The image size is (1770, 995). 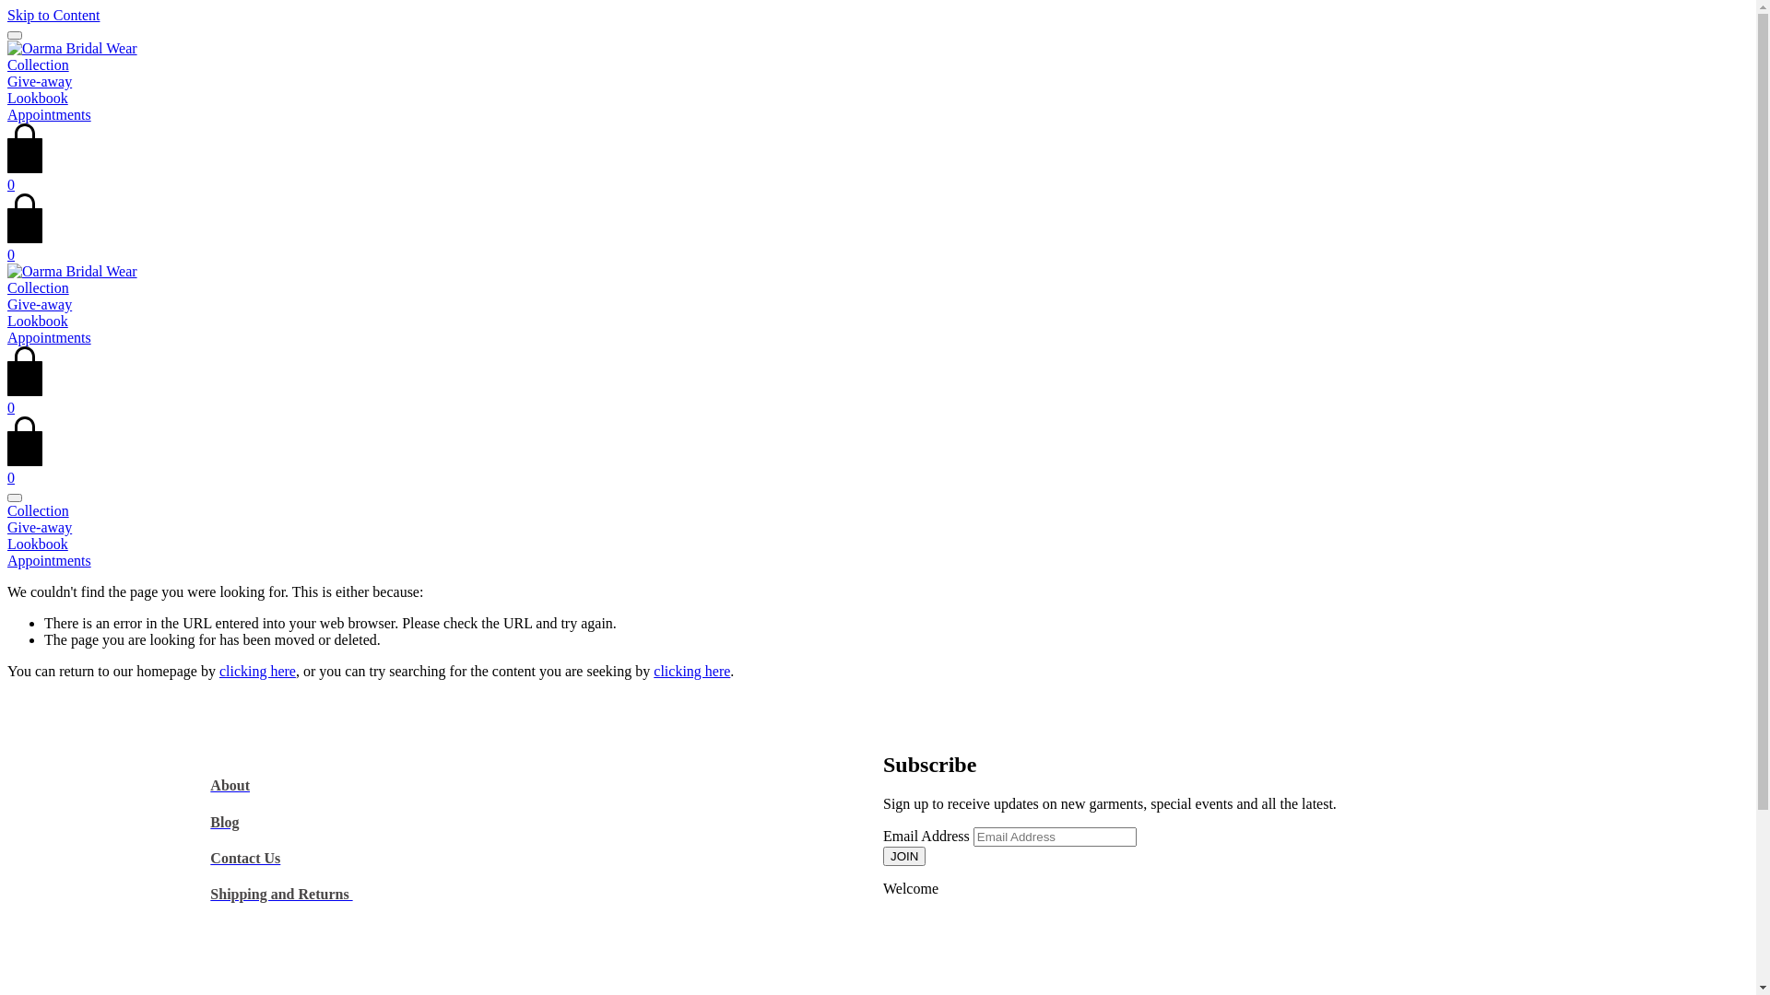 I want to click on Collection, so click(x=39, y=287).